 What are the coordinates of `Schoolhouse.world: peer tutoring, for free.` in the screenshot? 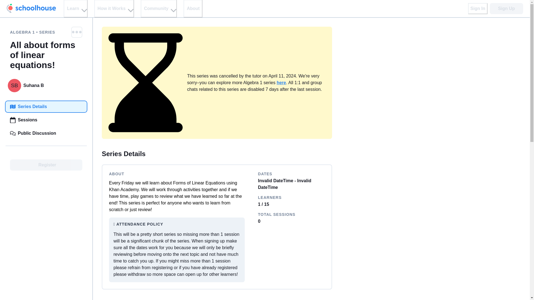 It's located at (31, 8).